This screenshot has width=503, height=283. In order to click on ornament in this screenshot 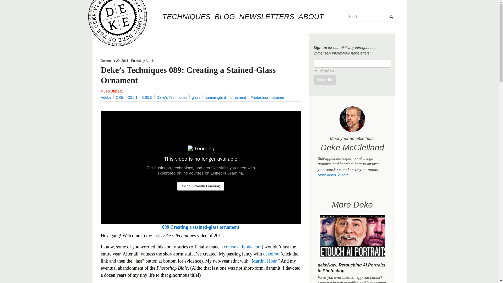, I will do `click(238, 97)`.